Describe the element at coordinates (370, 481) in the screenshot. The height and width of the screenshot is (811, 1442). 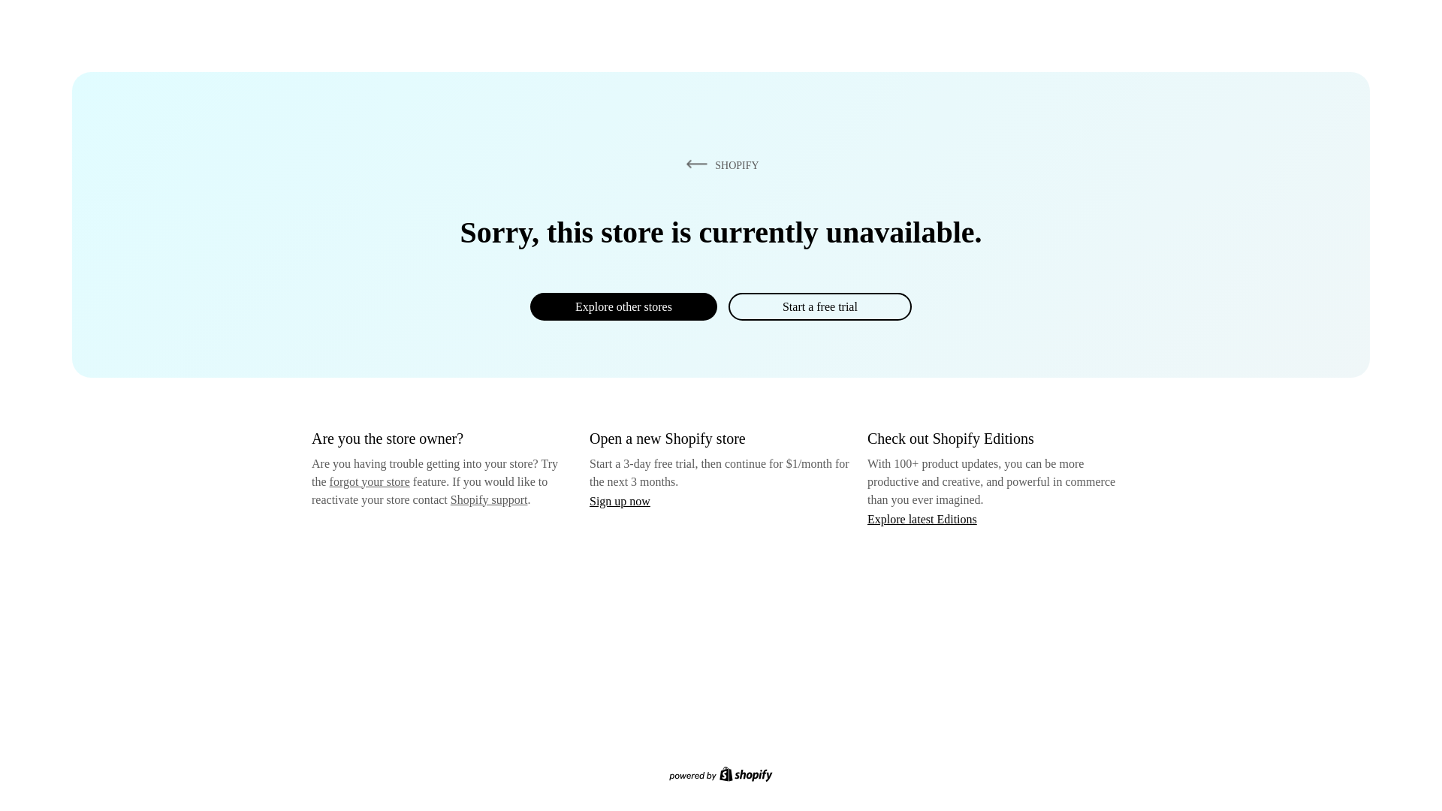
I see `forgot your store` at that location.